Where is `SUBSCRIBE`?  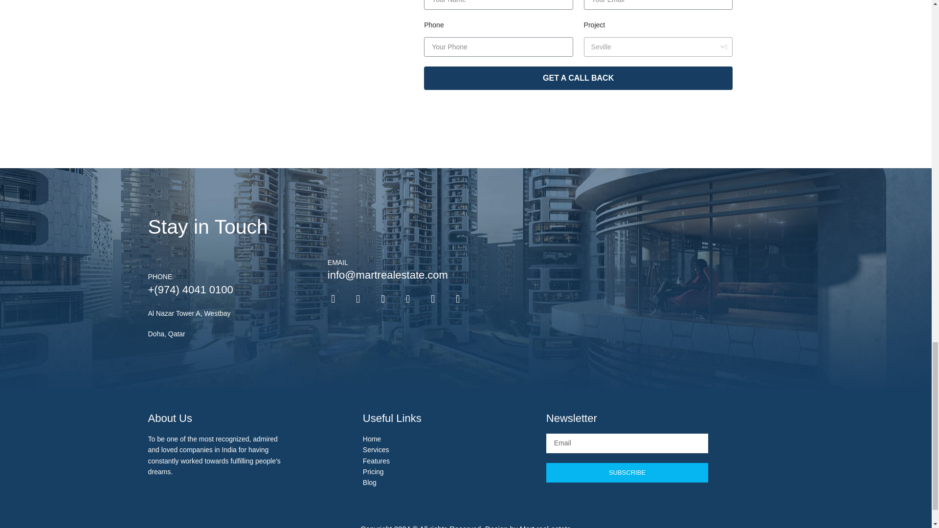 SUBSCRIBE is located at coordinates (627, 473).